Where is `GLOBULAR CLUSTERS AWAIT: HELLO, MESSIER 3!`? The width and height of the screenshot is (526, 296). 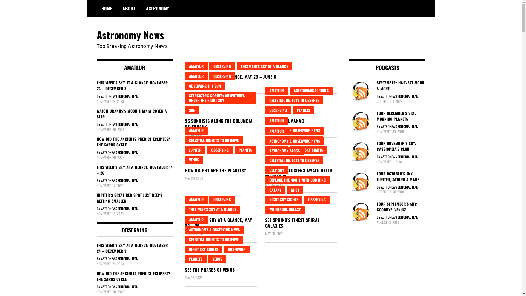 GLOBULAR CLUSTERS AWAIT: HELLO, MESSIER 3! is located at coordinates (299, 173).